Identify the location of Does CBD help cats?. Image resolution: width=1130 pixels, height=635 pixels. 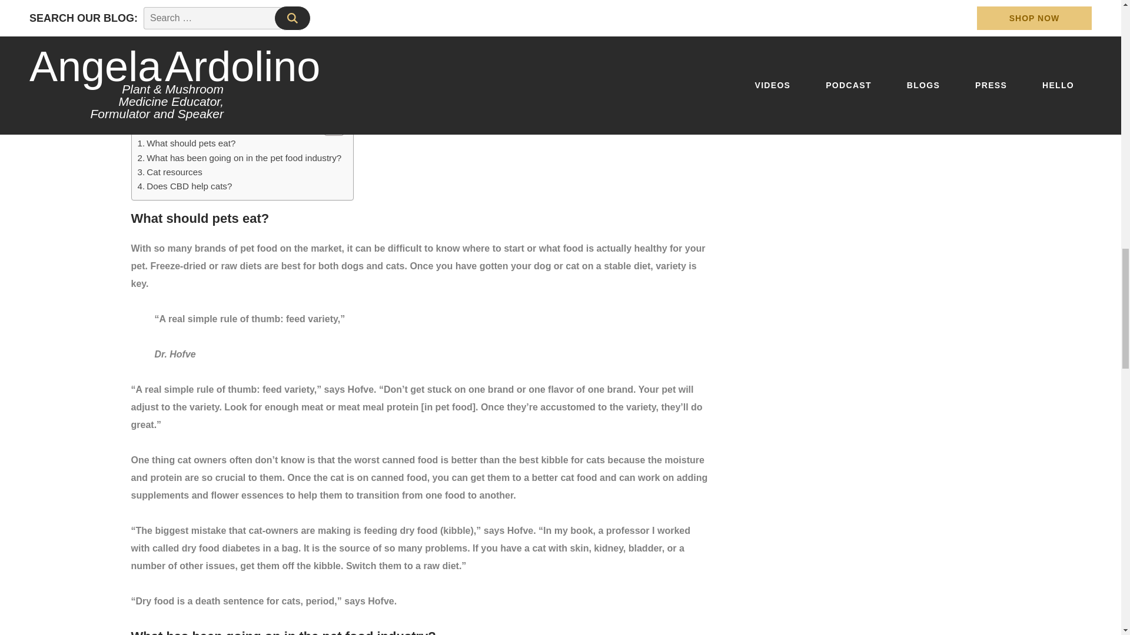
(185, 186).